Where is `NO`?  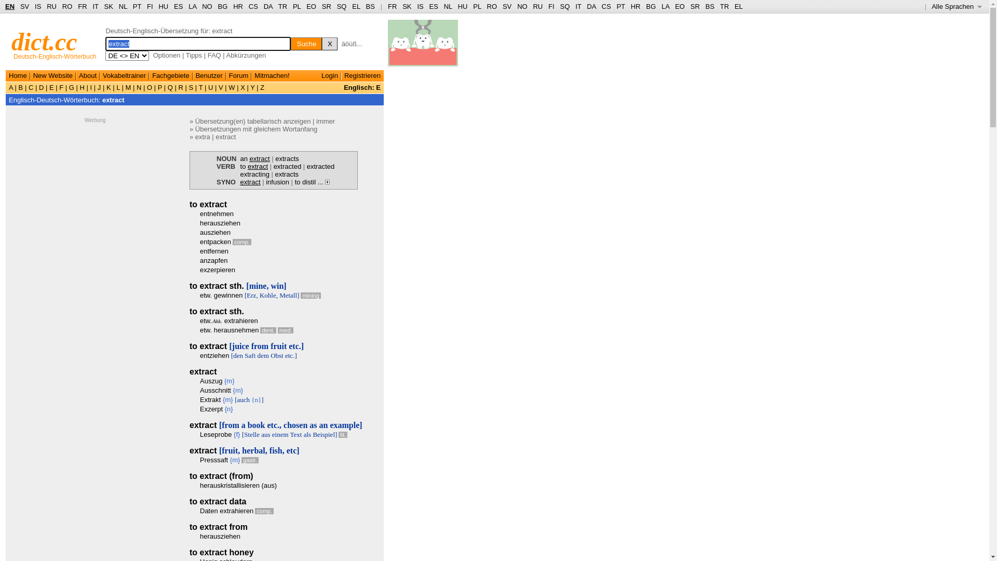 NO is located at coordinates (522, 6).